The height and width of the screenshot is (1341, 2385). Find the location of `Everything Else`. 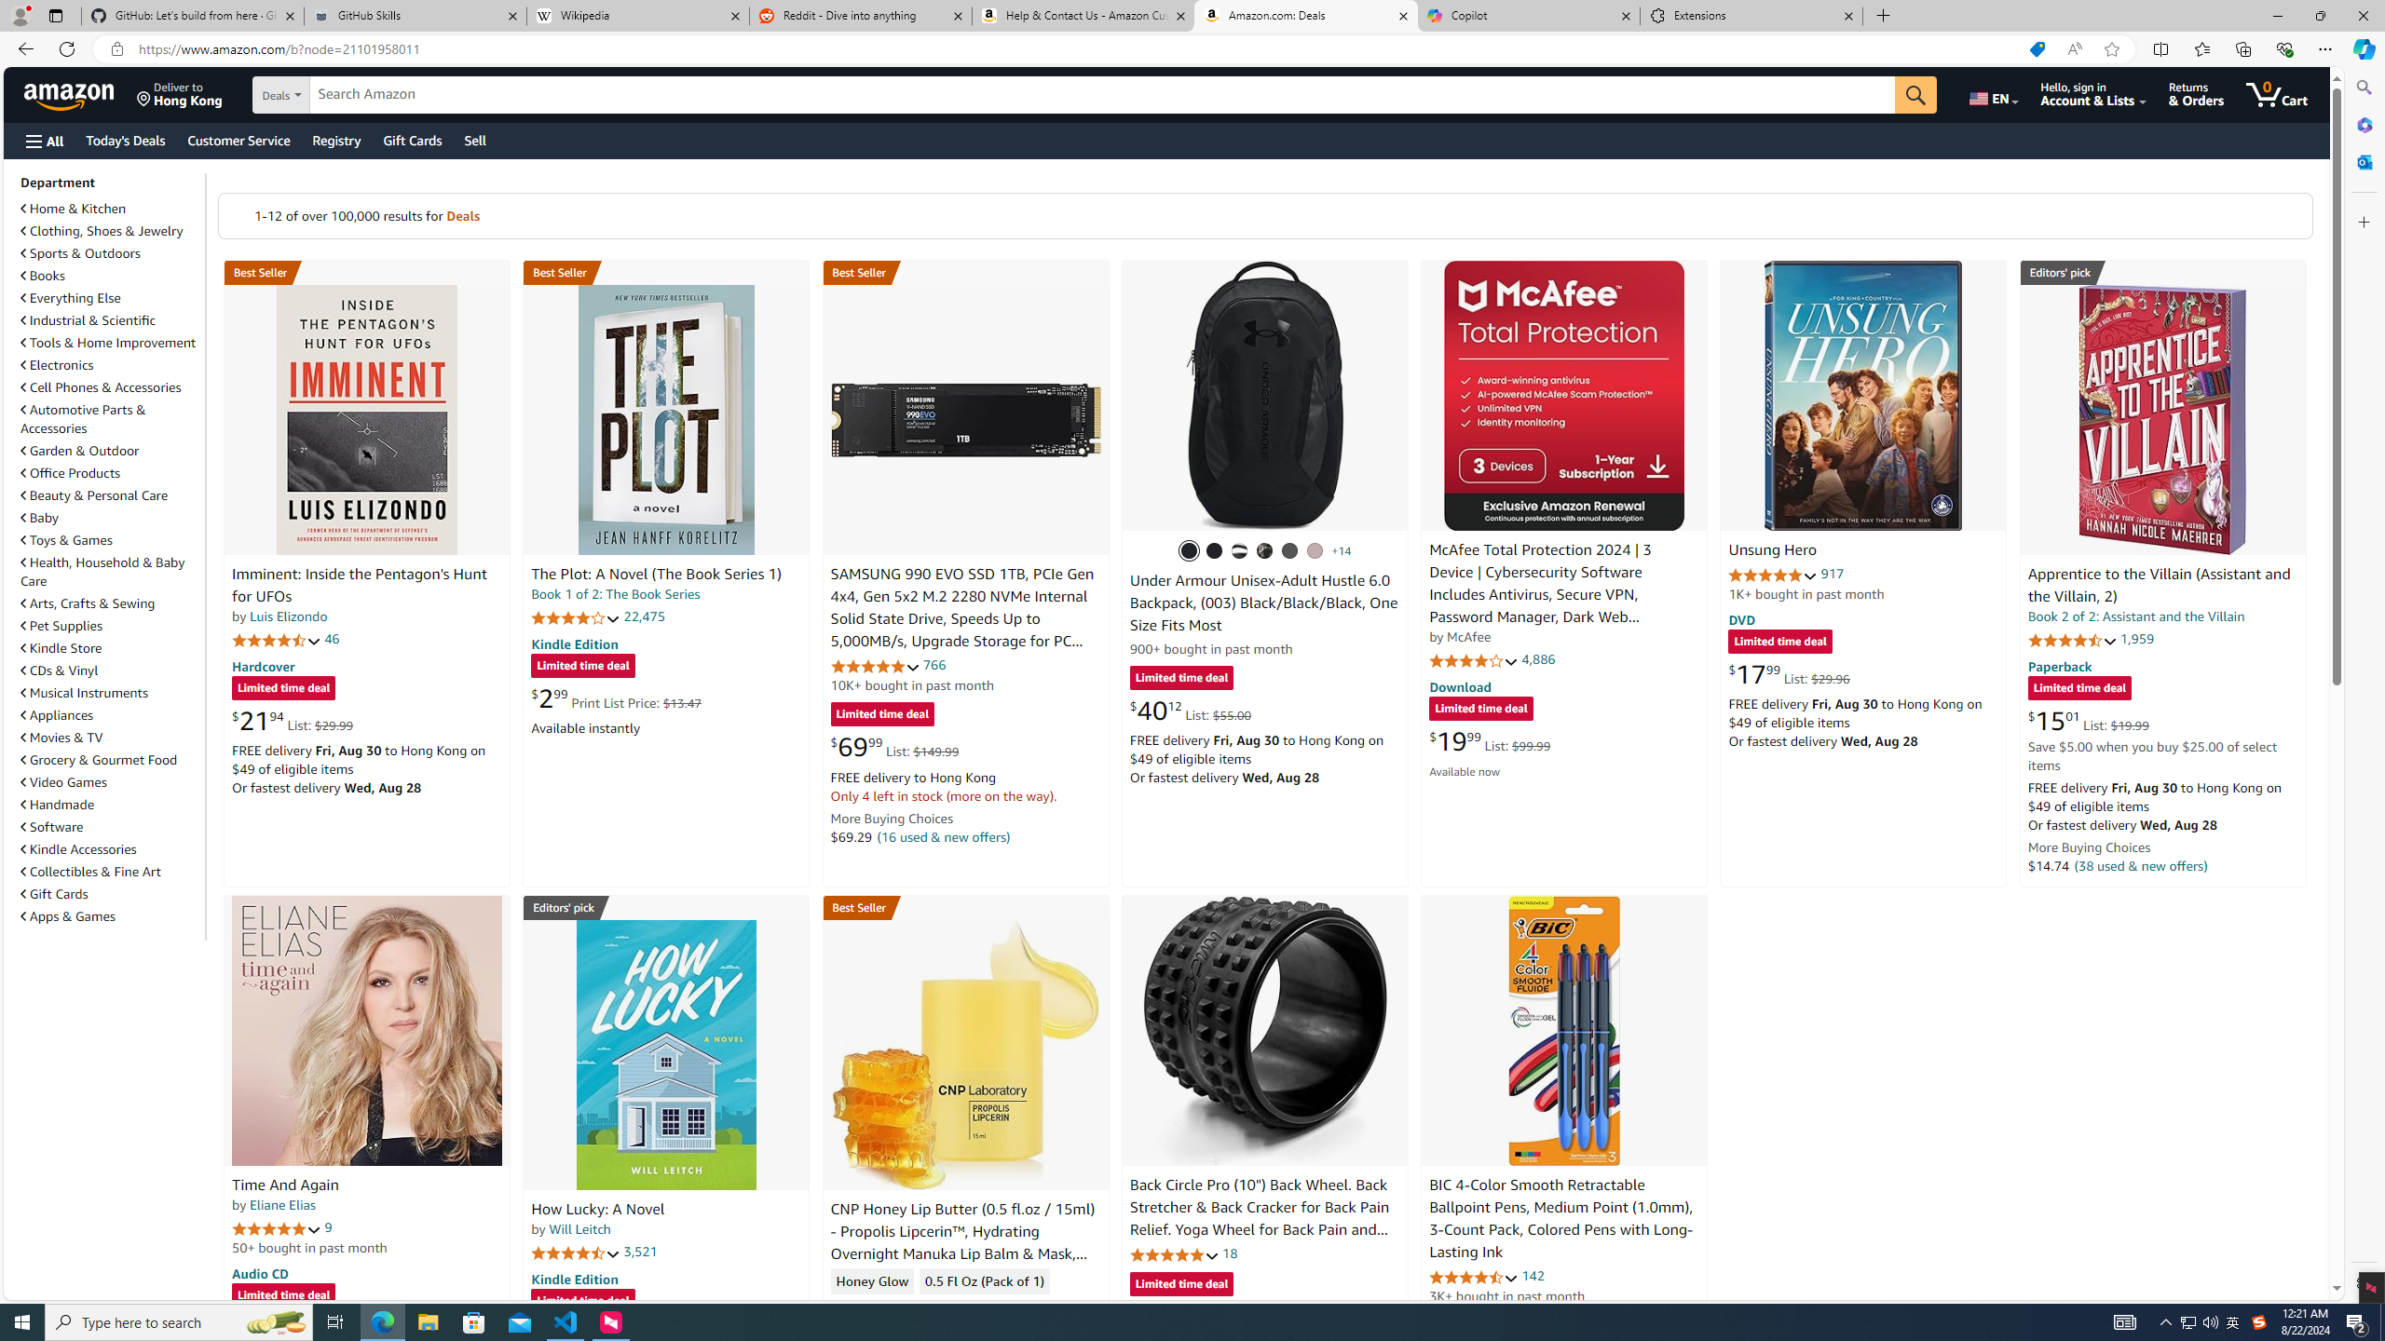

Everything Else is located at coordinates (111, 297).